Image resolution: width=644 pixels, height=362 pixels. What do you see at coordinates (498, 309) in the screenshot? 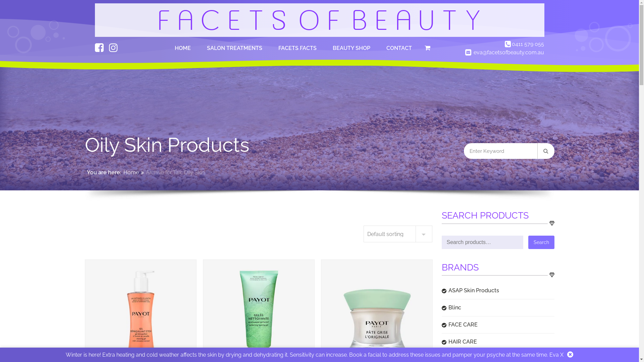
I see `Blinc` at bounding box center [498, 309].